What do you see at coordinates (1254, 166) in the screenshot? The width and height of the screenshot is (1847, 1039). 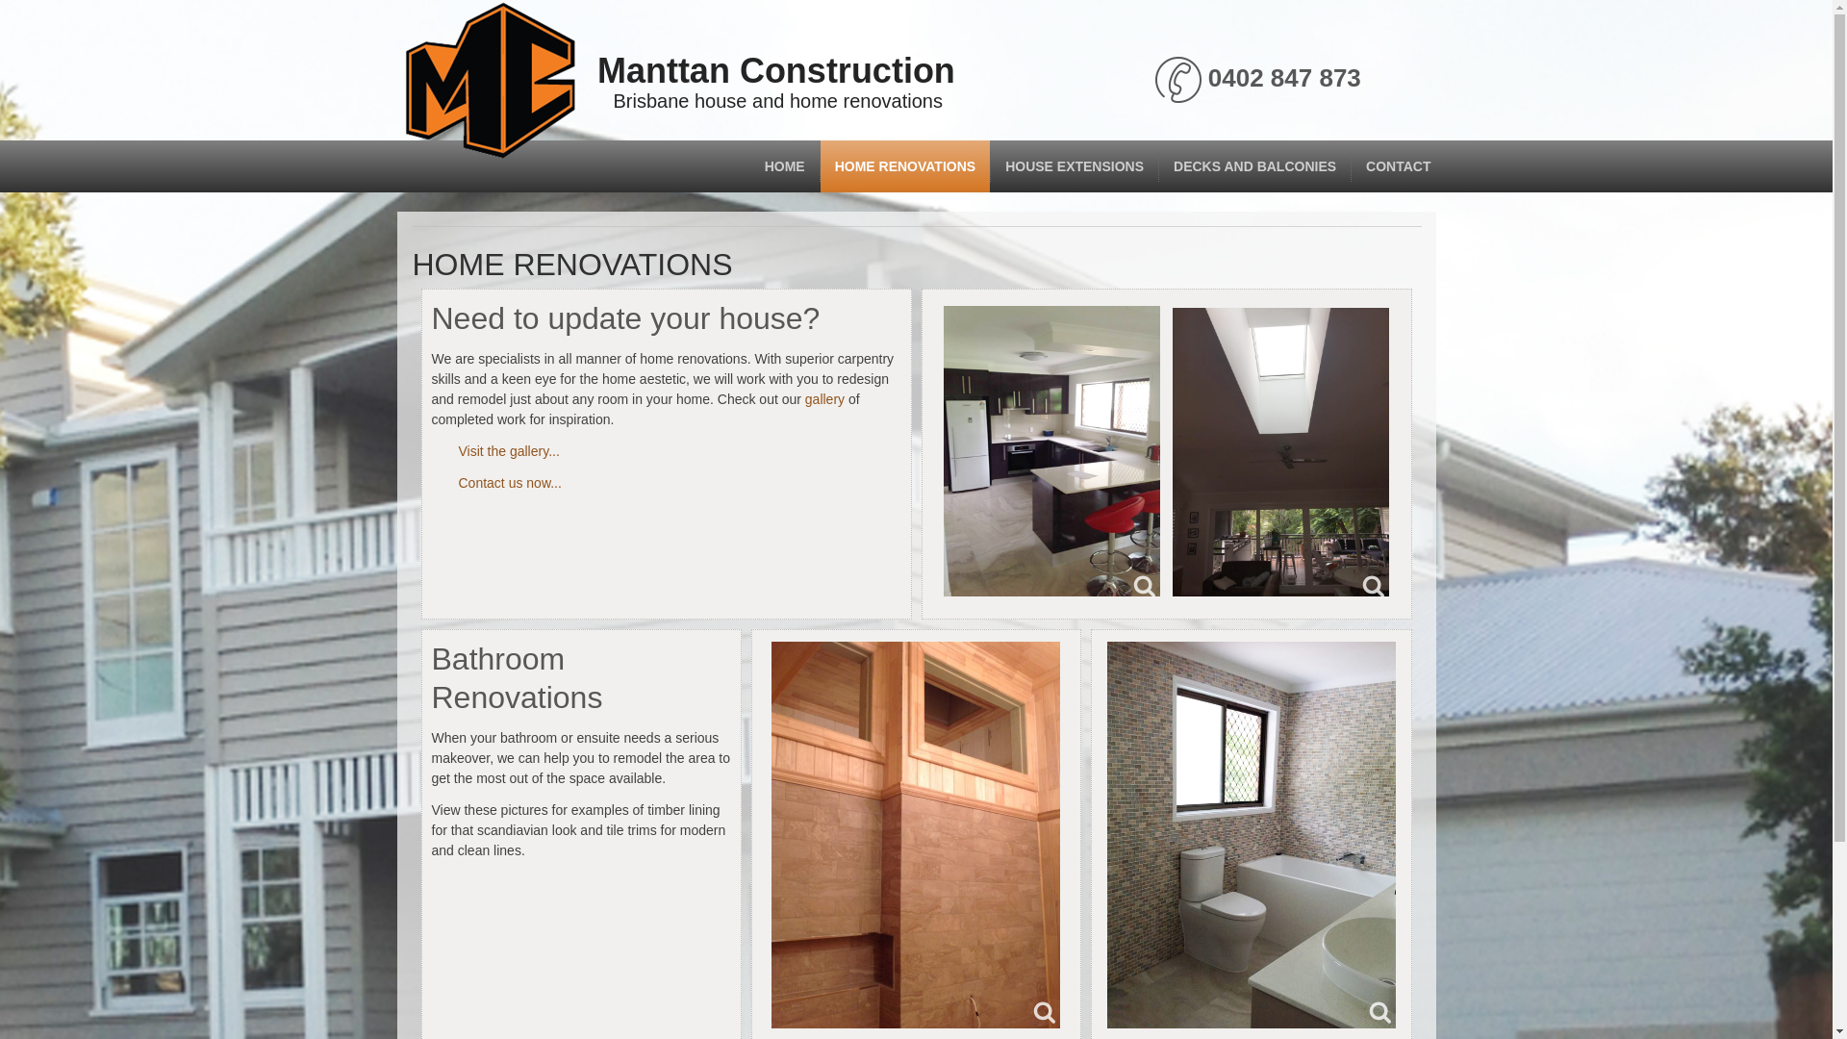 I see `DECKS AND BALCONIES` at bounding box center [1254, 166].